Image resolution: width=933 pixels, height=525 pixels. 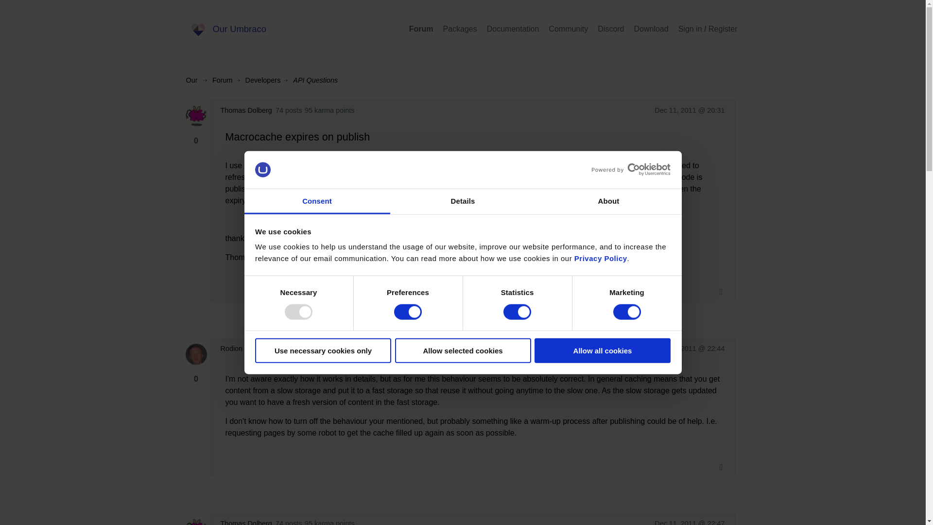 What do you see at coordinates (603, 350) in the screenshot?
I see `Allow all cookies` at bounding box center [603, 350].